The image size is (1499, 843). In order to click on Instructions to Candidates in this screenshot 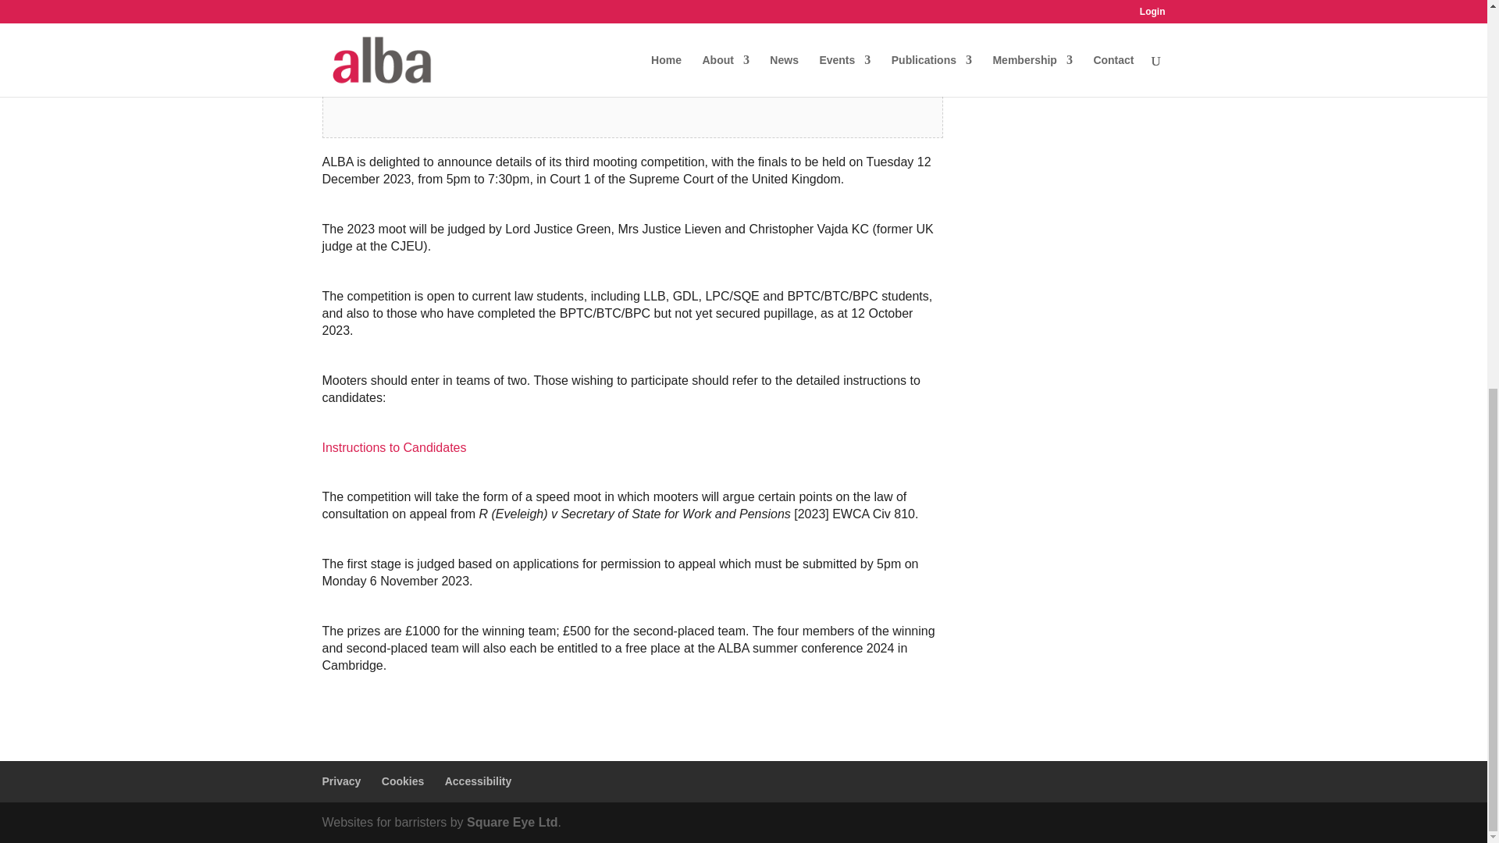, I will do `click(393, 447)`.